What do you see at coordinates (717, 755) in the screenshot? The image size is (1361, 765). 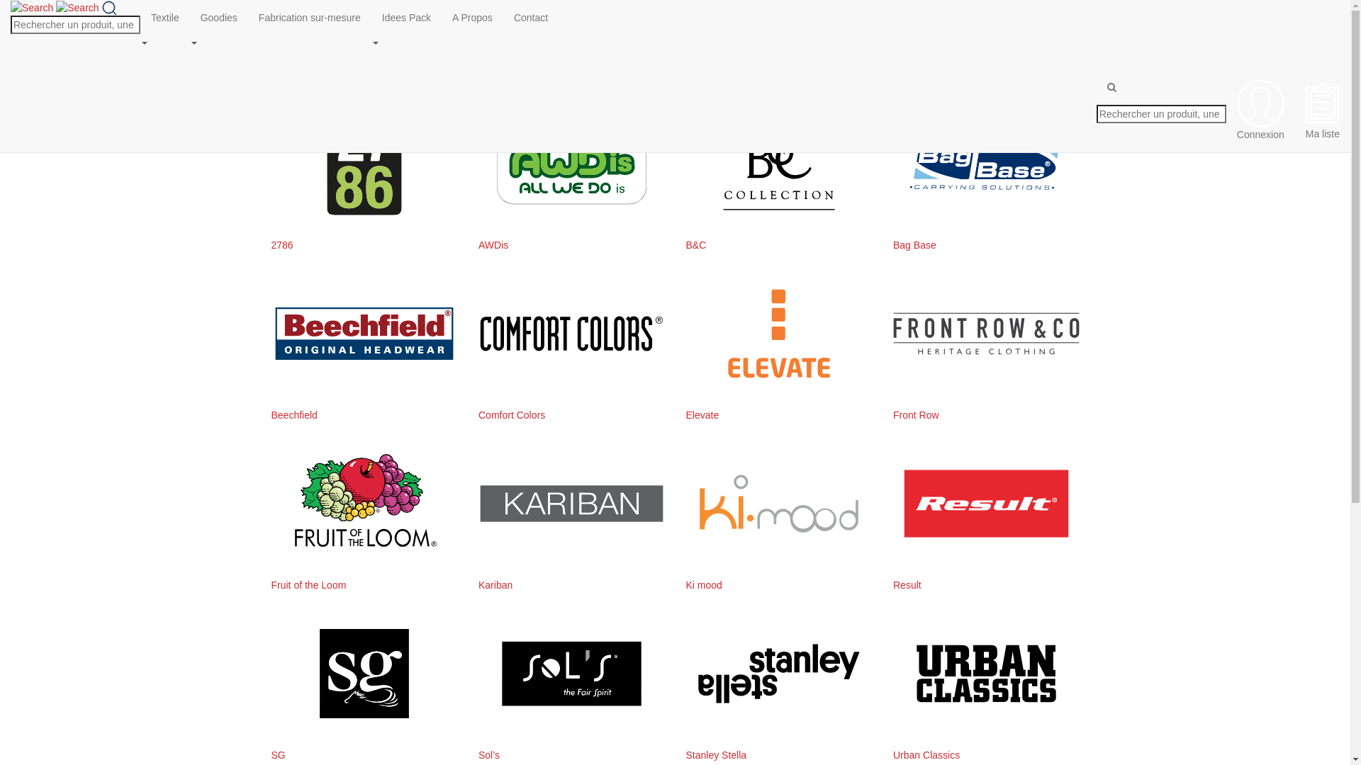 I see `Stanley Stella` at bounding box center [717, 755].